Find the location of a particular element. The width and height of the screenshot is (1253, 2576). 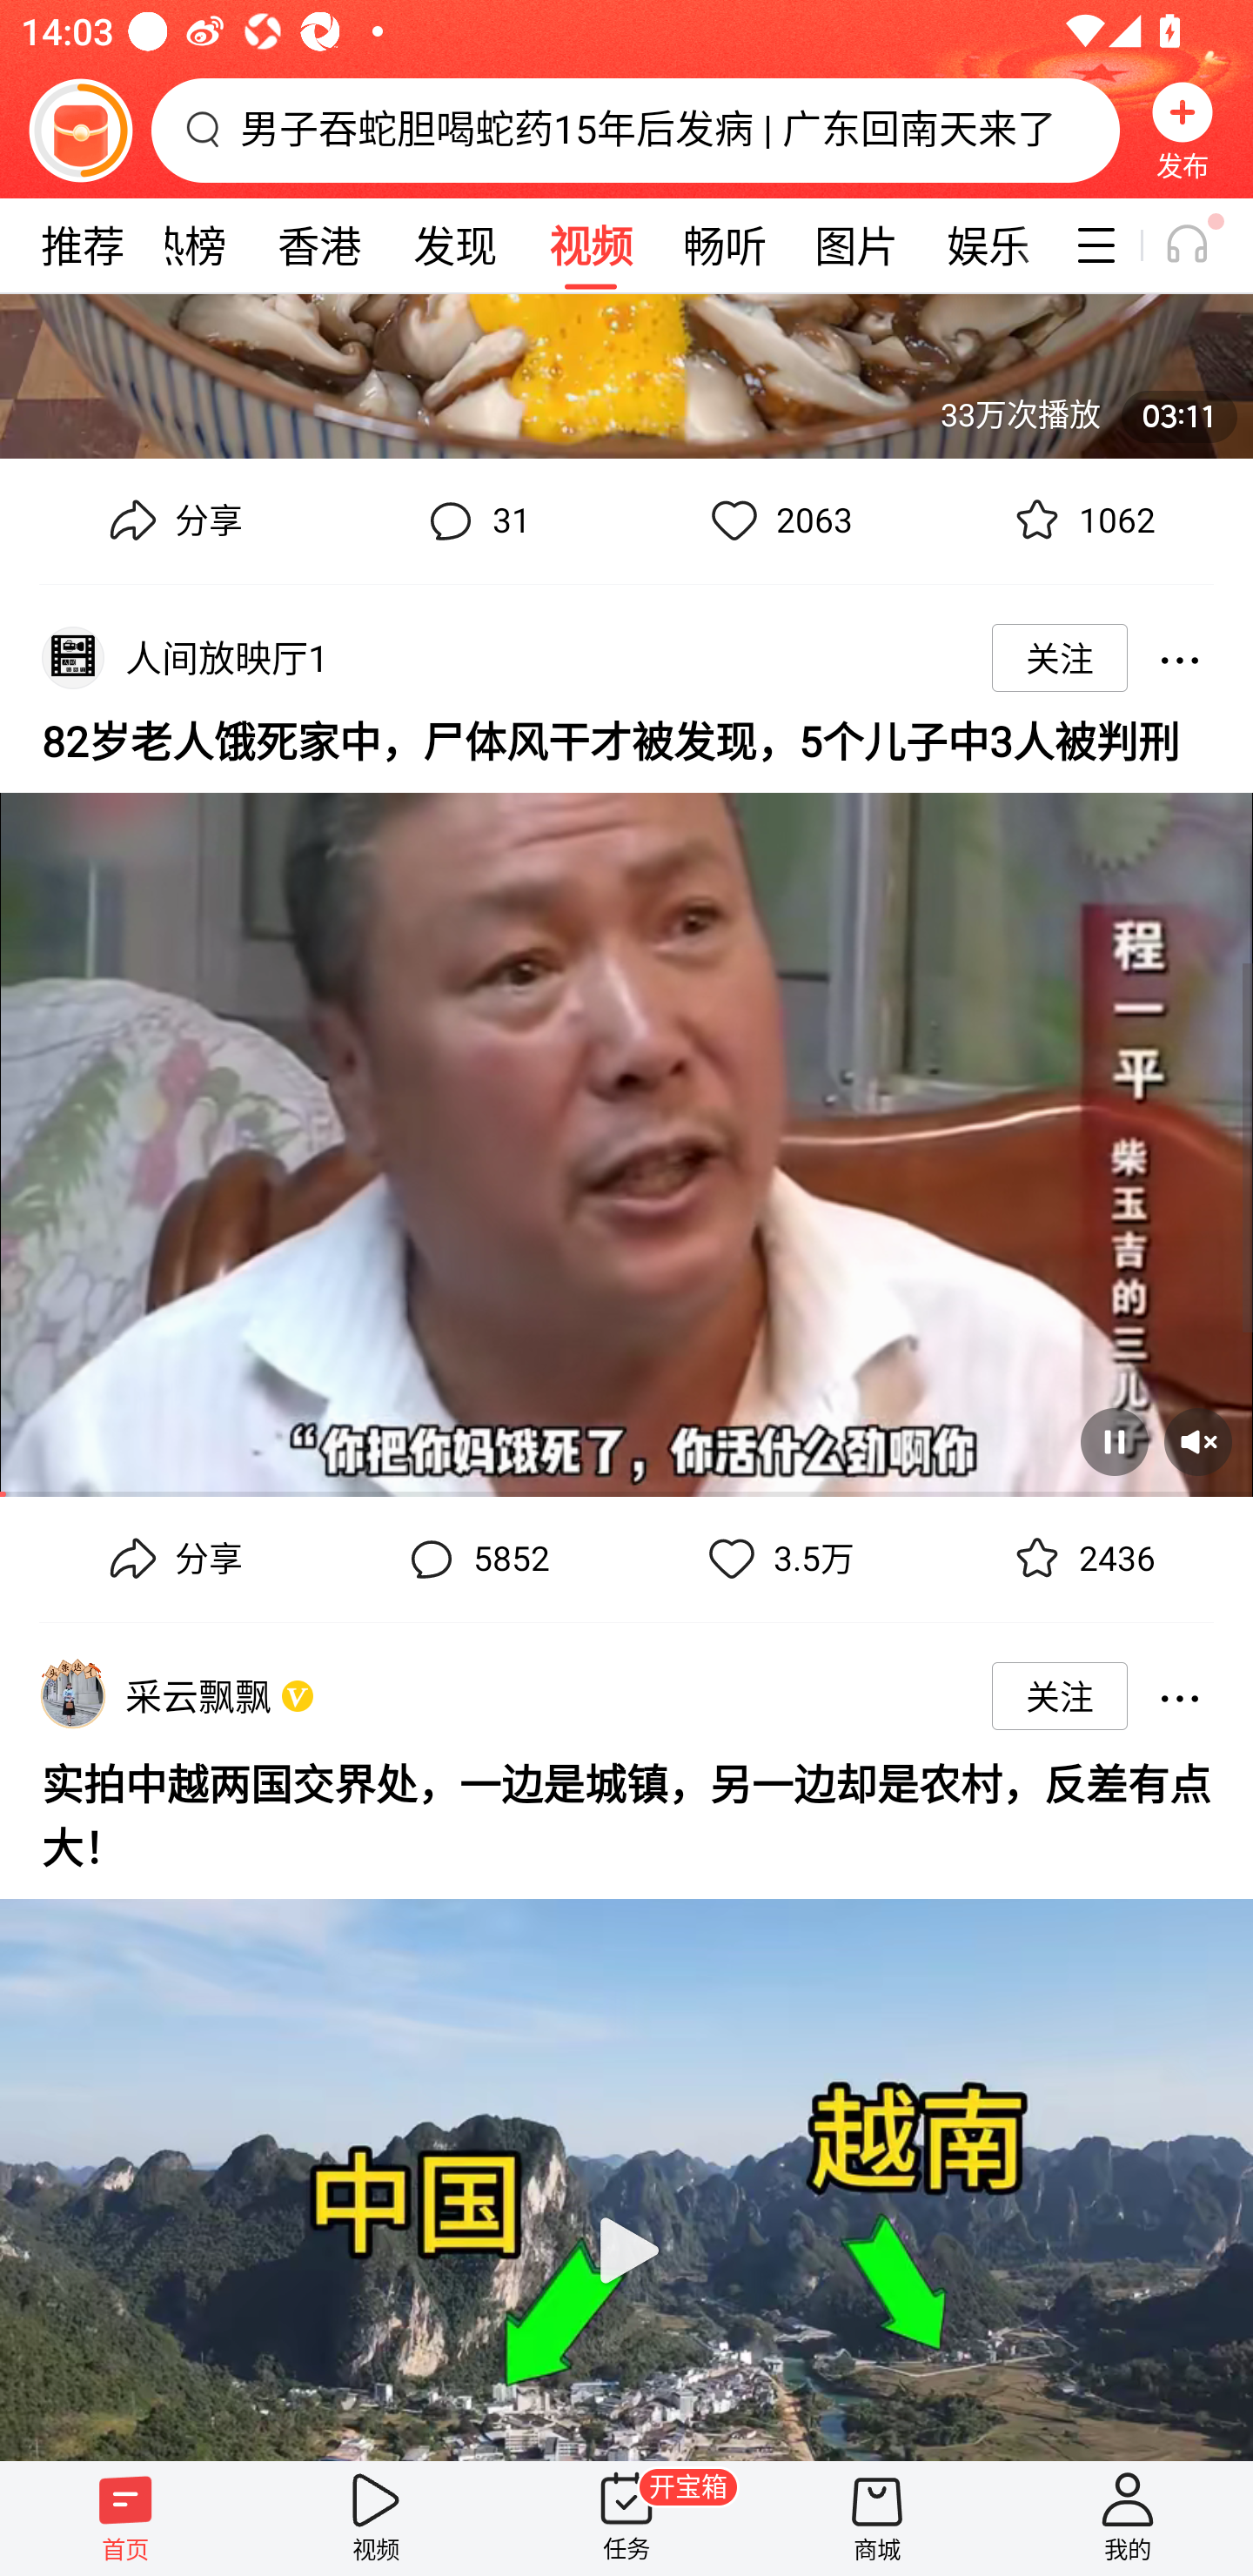

发布 发布，按钮 is located at coordinates (1183, 130).